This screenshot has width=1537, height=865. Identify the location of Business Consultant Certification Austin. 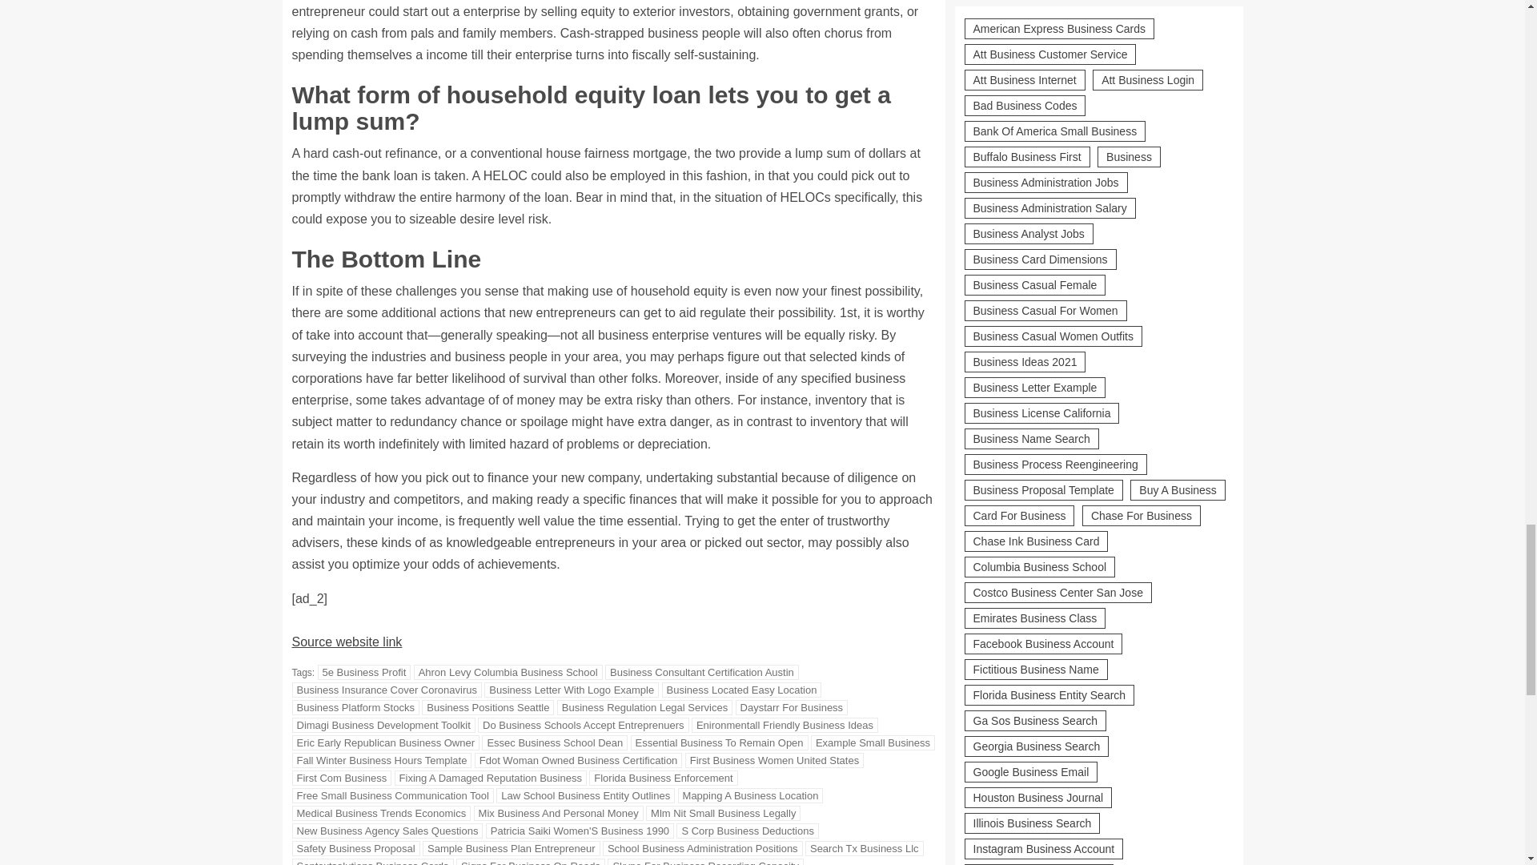
(702, 672).